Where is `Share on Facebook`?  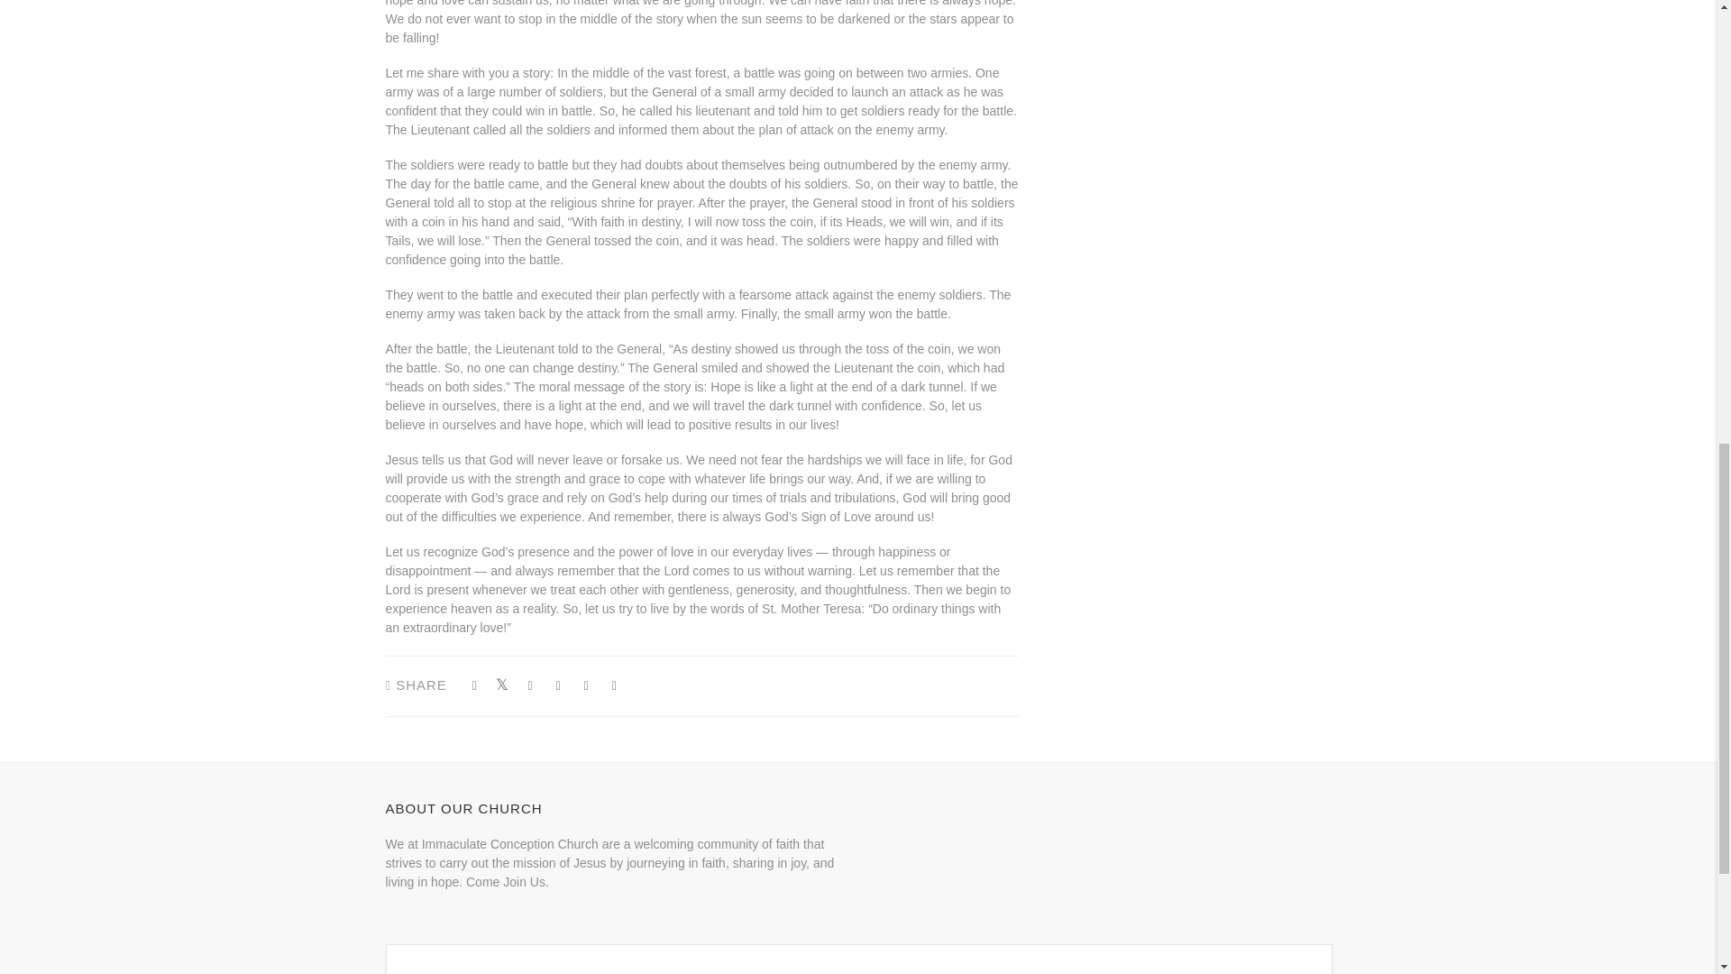 Share on Facebook is located at coordinates (474, 685).